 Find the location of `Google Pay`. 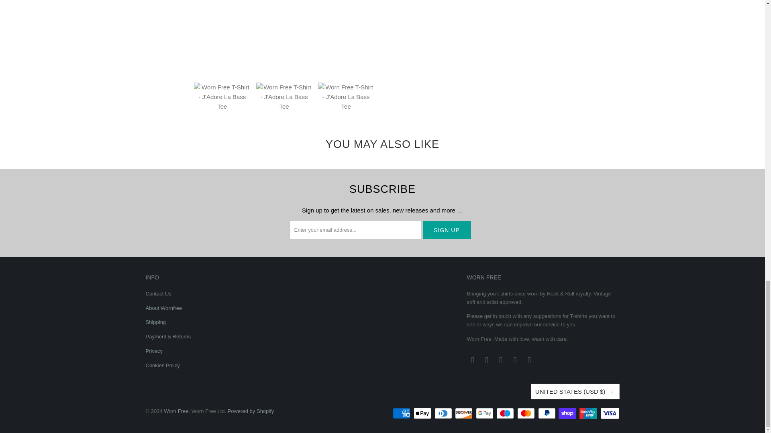

Google Pay is located at coordinates (485, 413).